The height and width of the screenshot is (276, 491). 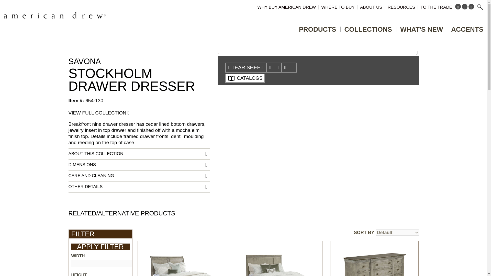 What do you see at coordinates (368, 31) in the screenshot?
I see `COLLECTIONS` at bounding box center [368, 31].